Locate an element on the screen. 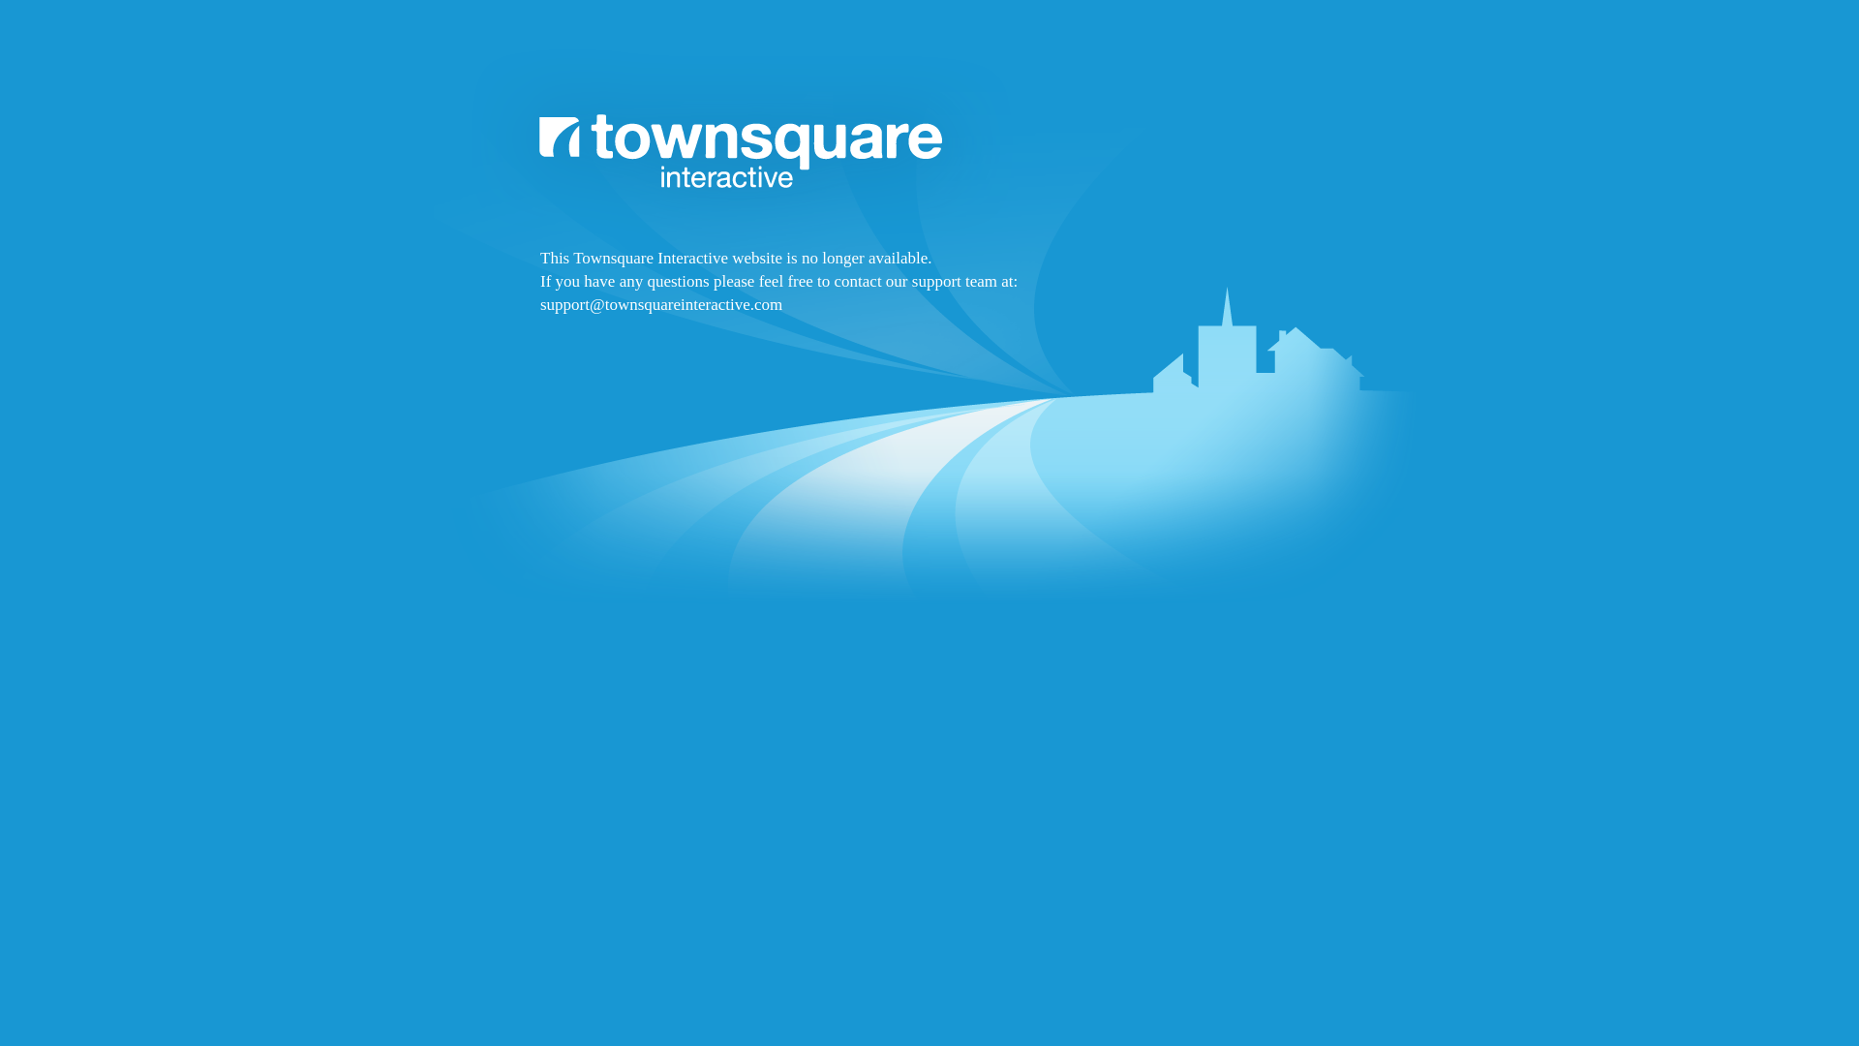 This screenshot has width=1859, height=1046. Townsquare Interactive is located at coordinates (929, 380).